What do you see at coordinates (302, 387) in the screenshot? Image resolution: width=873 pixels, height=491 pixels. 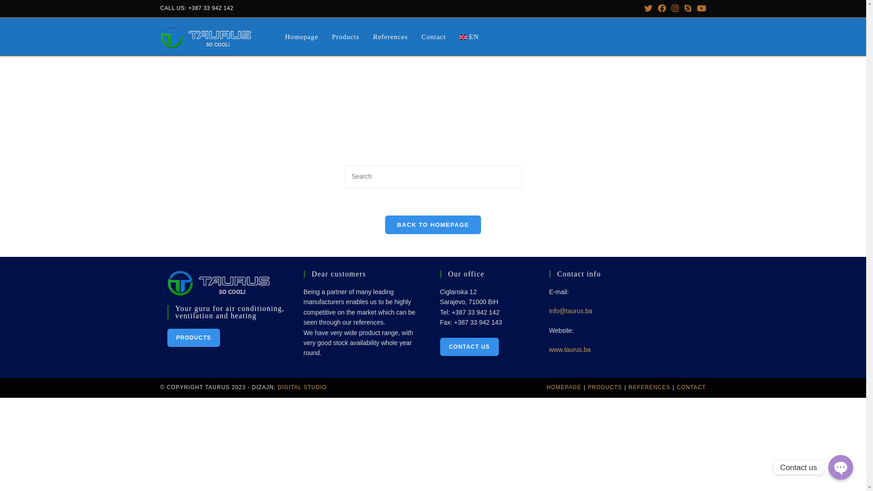 I see `DIGITAL STUDIO` at bounding box center [302, 387].